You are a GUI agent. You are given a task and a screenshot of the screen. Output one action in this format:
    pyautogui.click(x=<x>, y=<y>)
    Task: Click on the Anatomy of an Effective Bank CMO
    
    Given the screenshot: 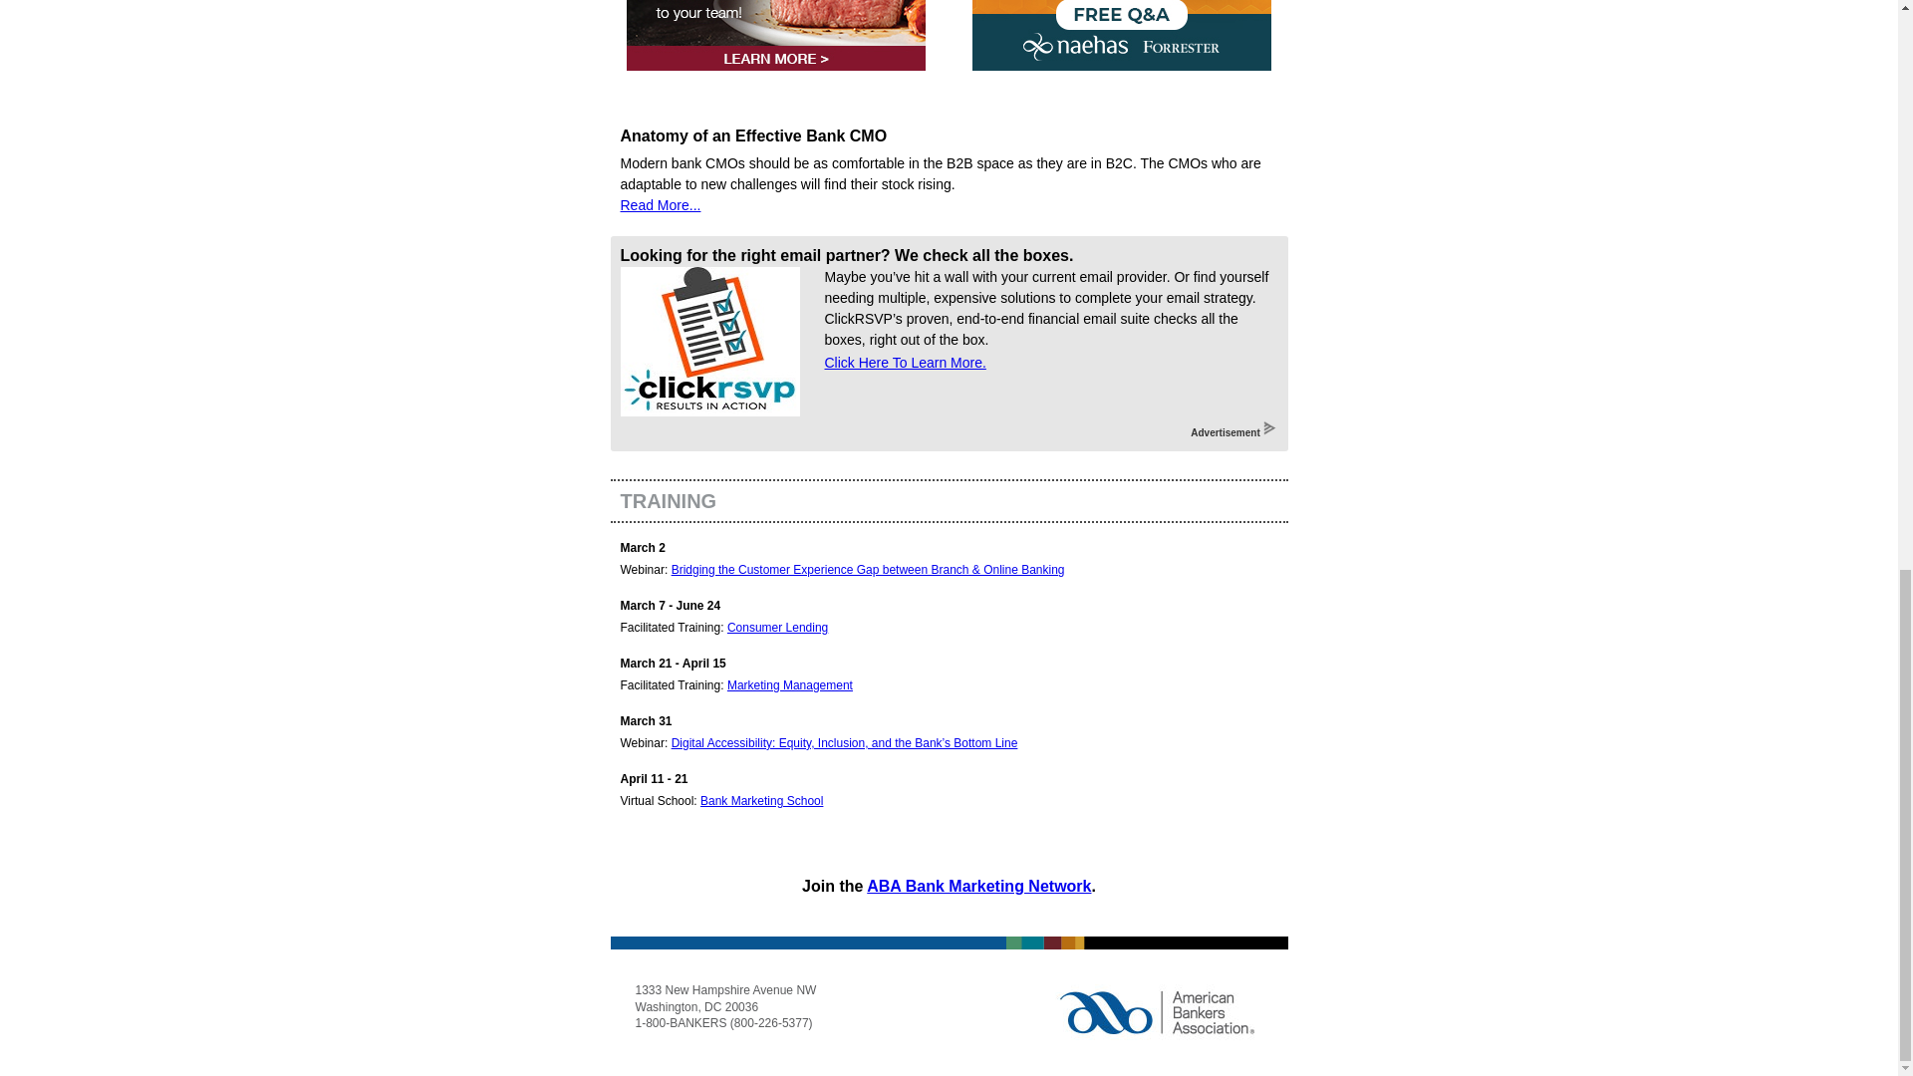 What is the action you would take?
    pyautogui.click(x=753, y=135)
    